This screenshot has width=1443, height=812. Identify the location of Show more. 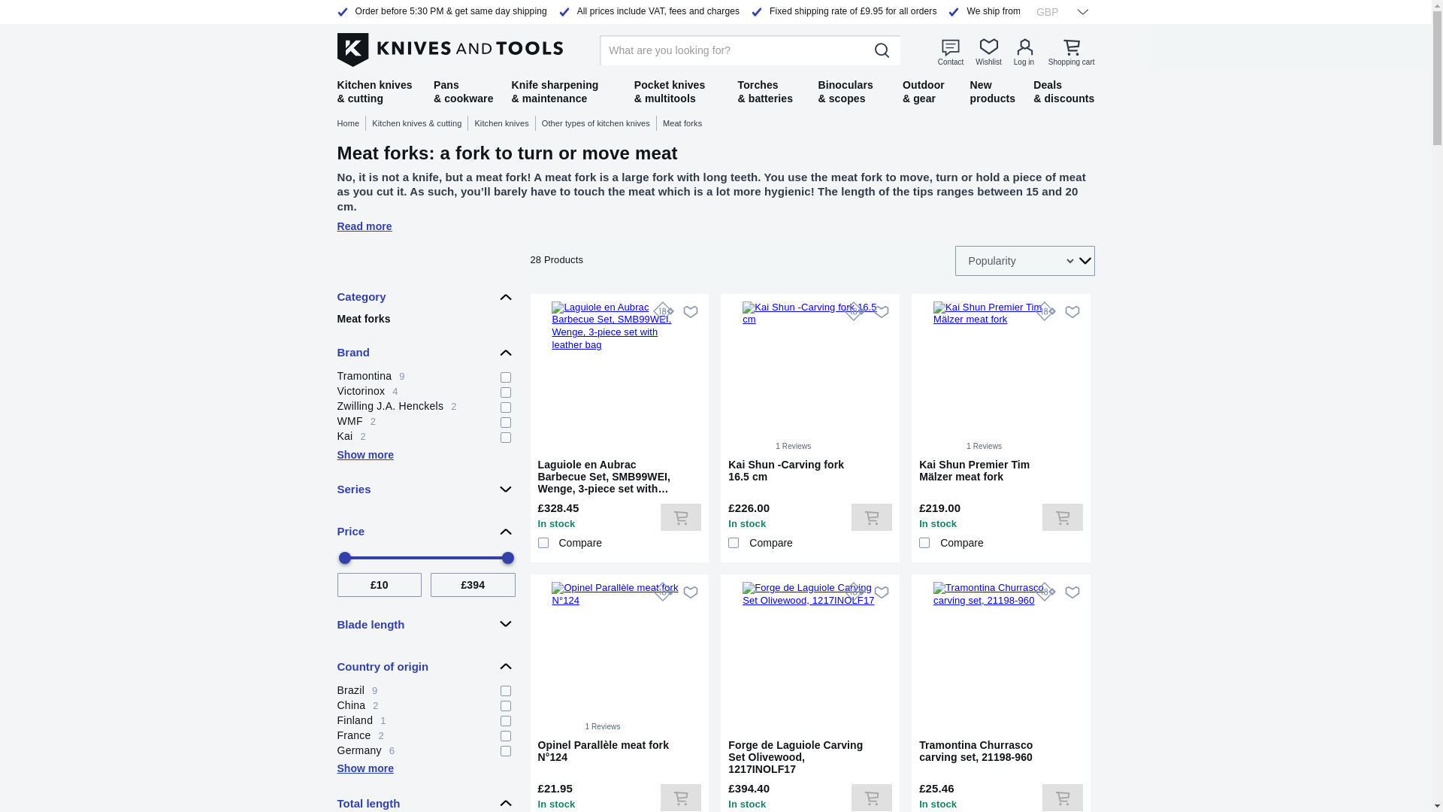
(505, 123).